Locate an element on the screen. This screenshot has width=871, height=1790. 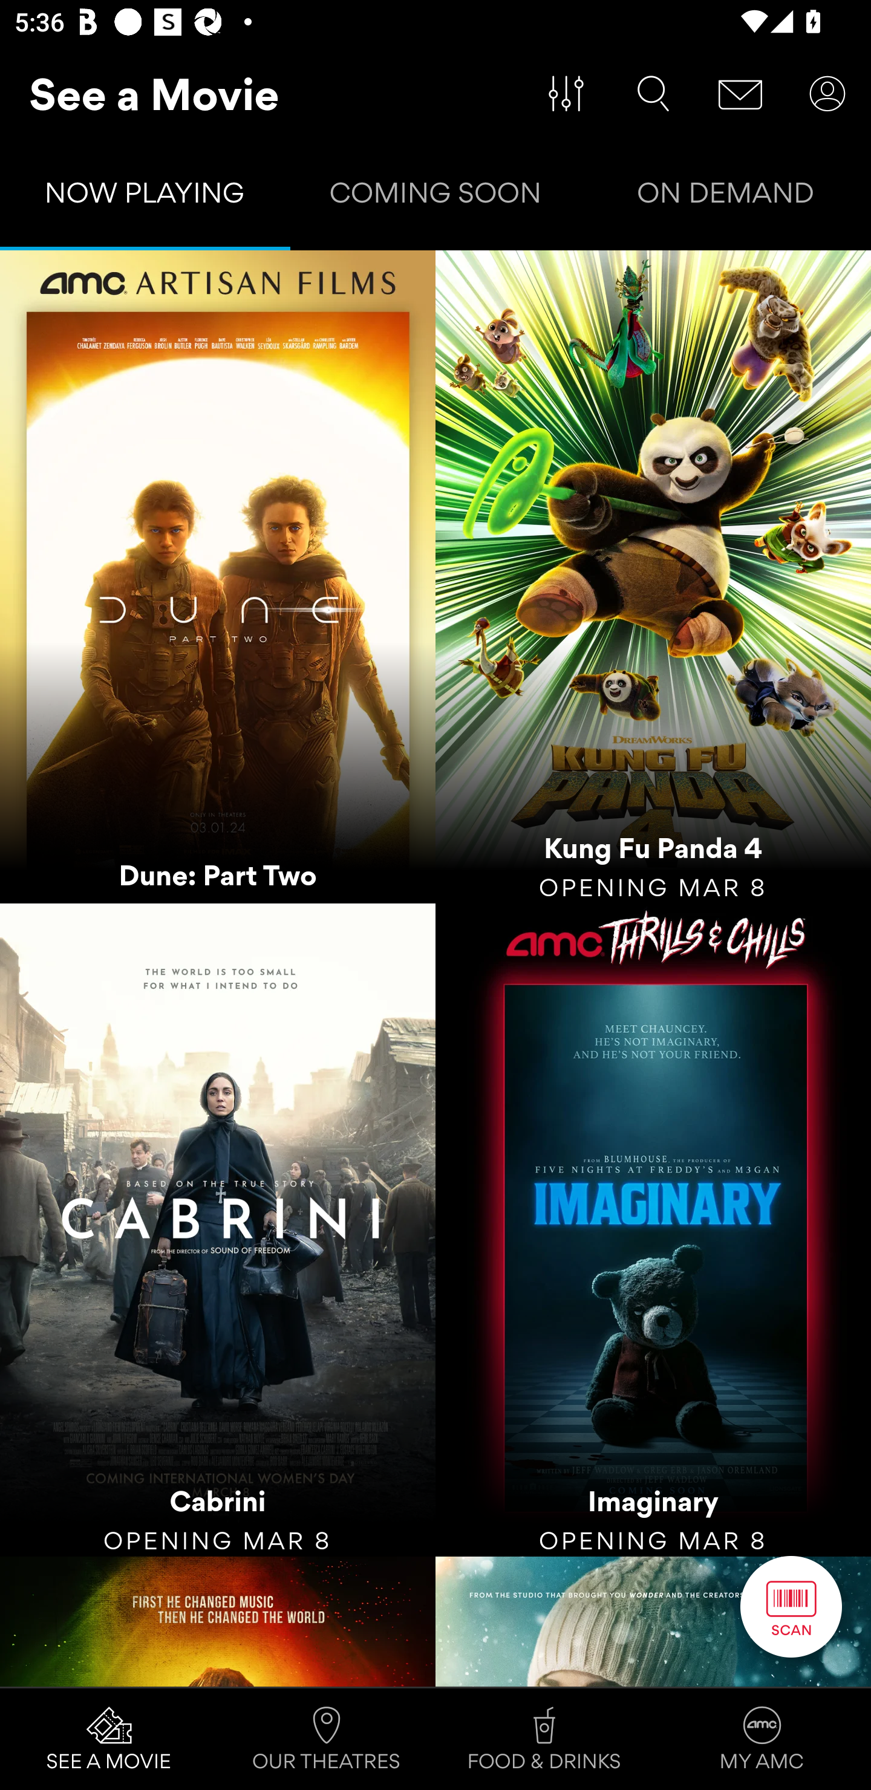
SEE A MOVIE
Tab 1 of 4 is located at coordinates (109, 1739).